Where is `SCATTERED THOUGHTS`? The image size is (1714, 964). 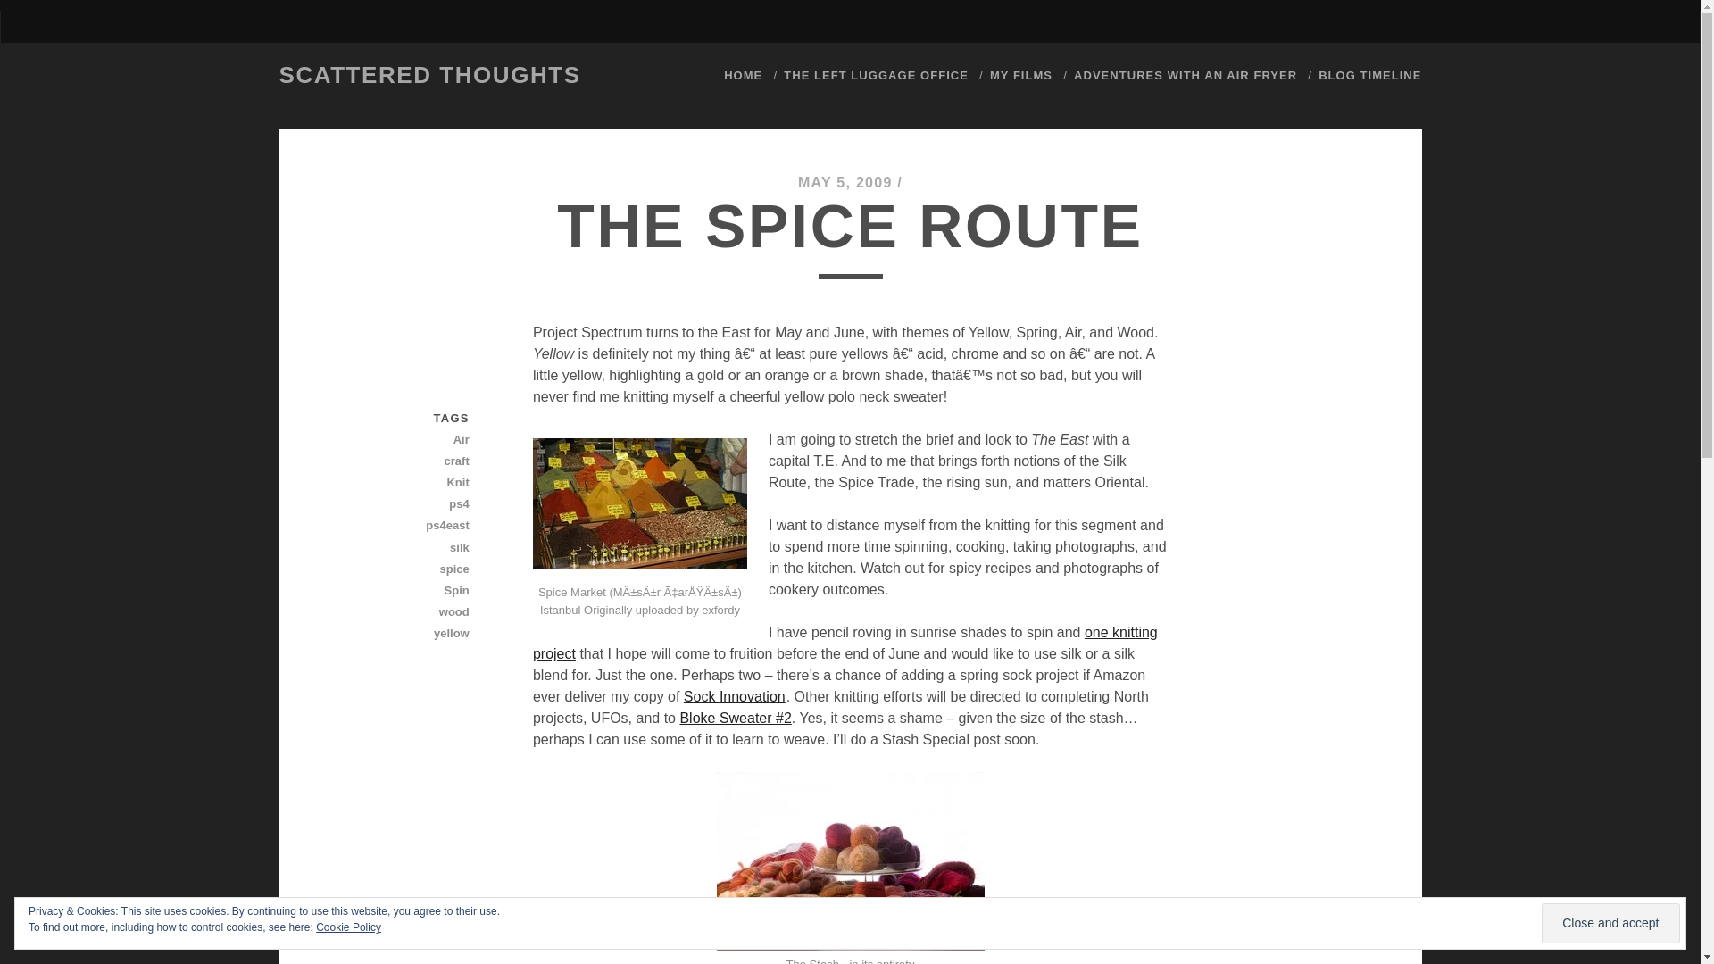 SCATTERED THOUGHTS is located at coordinates (428, 75).